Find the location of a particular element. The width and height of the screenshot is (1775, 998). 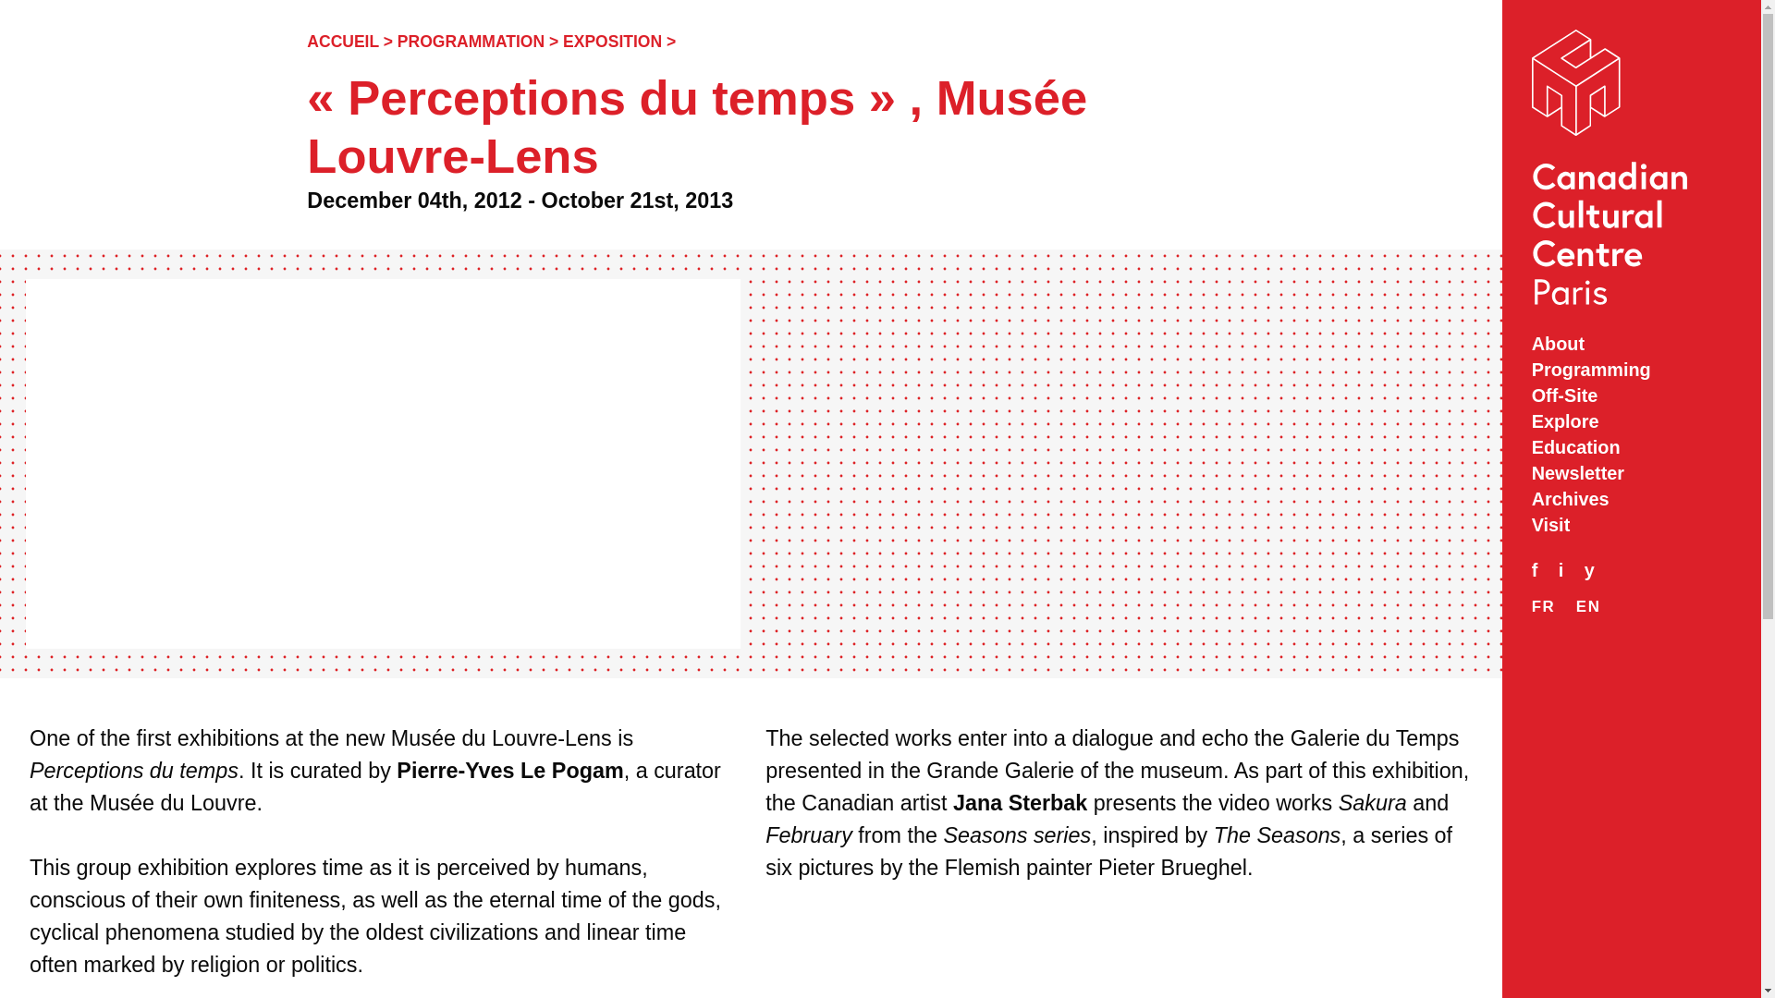

Off-Site is located at coordinates (1631, 396).